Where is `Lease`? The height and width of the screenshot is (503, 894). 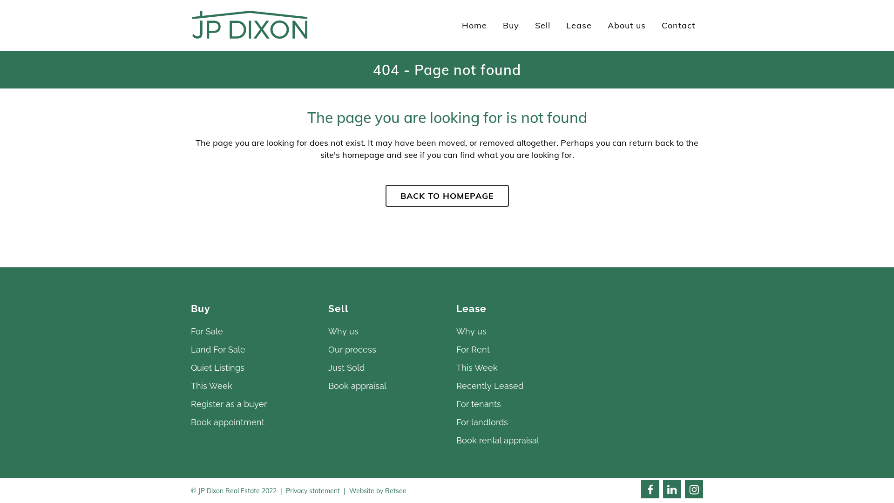 Lease is located at coordinates (579, 26).